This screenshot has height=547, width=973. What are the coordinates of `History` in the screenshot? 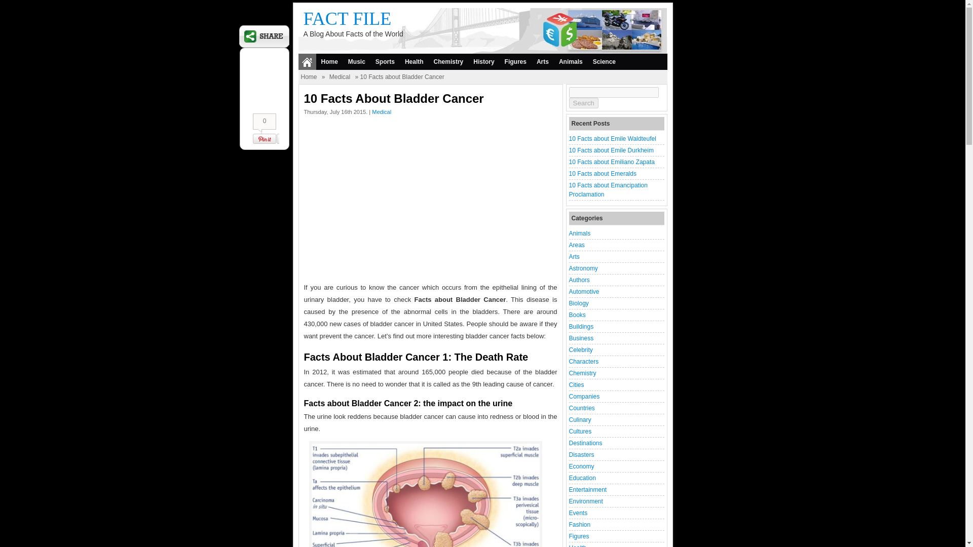 It's located at (483, 62).